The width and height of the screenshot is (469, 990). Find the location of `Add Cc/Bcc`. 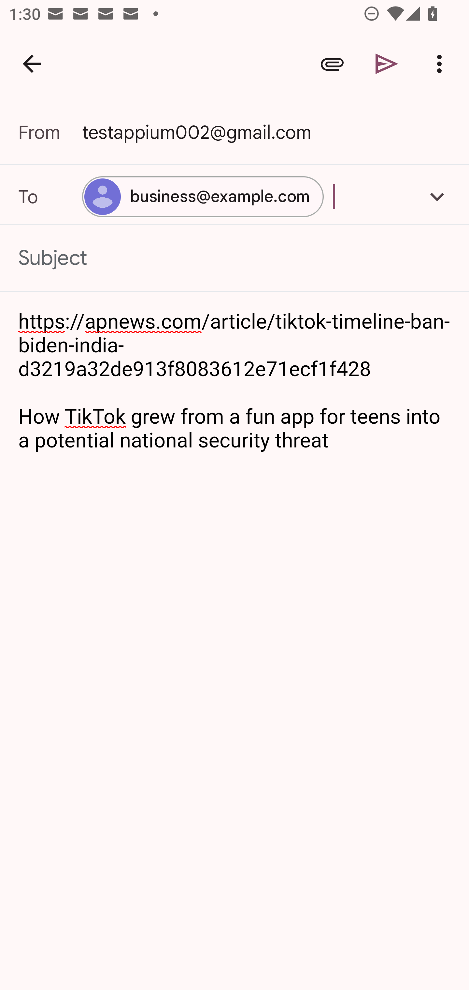

Add Cc/Bcc is located at coordinates (437, 196).